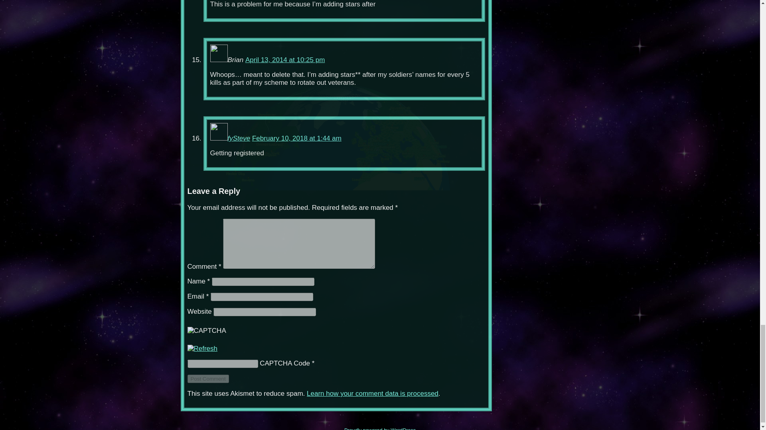 The height and width of the screenshot is (430, 766). I want to click on Refresh, so click(203, 348).